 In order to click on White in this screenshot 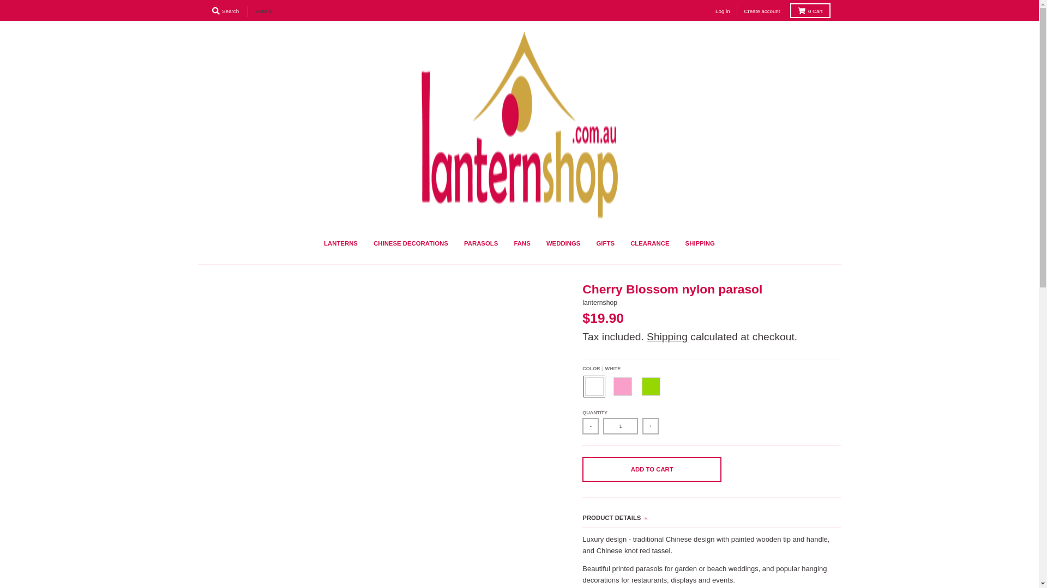, I will do `click(594, 387)`.